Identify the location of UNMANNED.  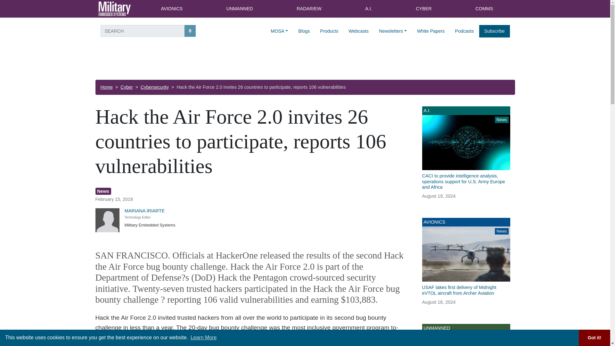
(240, 9).